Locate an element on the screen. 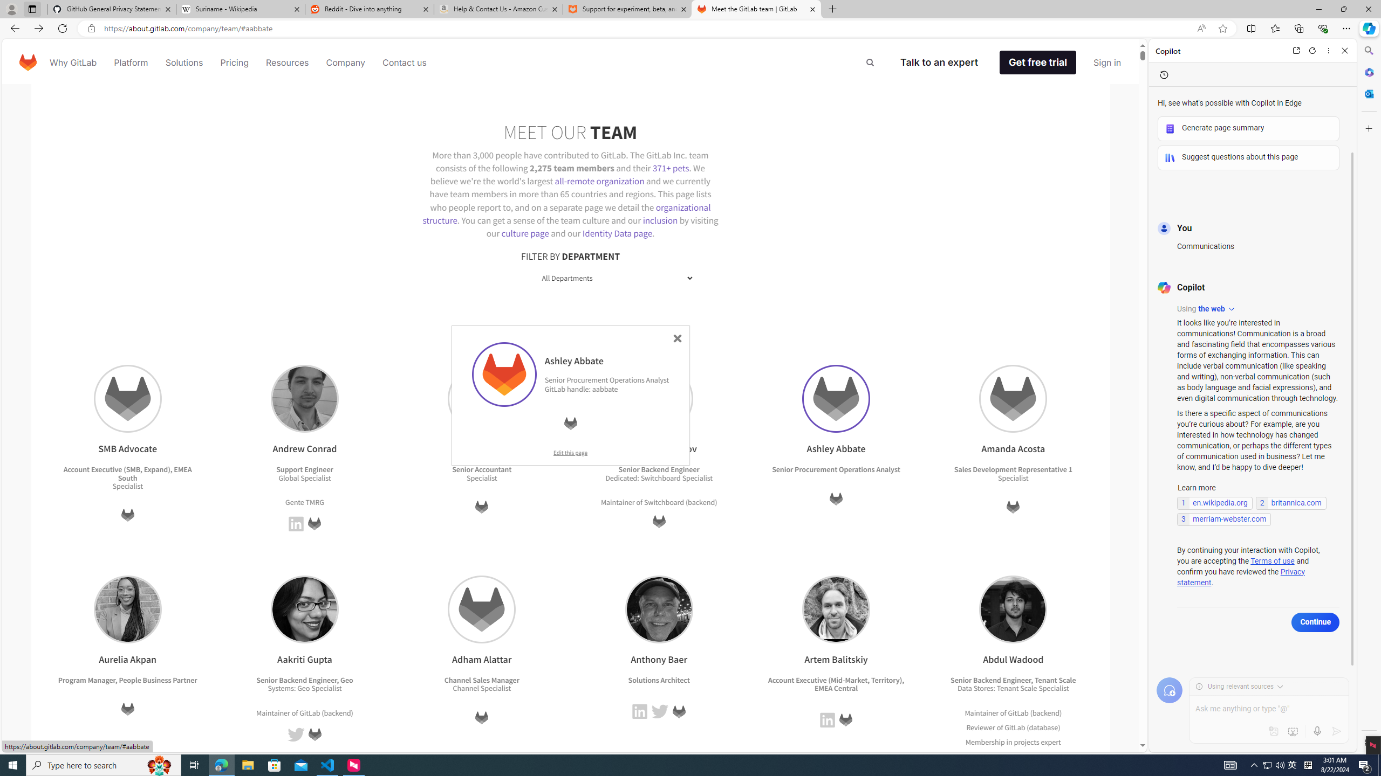 This screenshot has width=1381, height=776. Membership in groups is located at coordinates (1002, 756).